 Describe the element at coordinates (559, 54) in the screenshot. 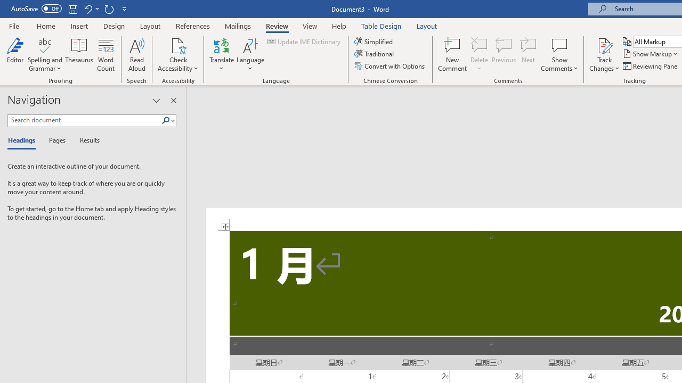

I see `Show Comments` at that location.